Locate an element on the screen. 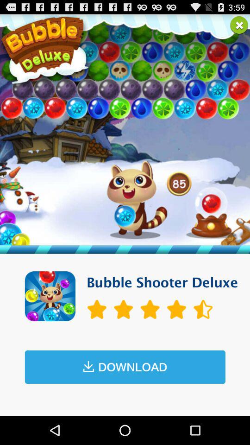  close item is located at coordinates (239, 25).